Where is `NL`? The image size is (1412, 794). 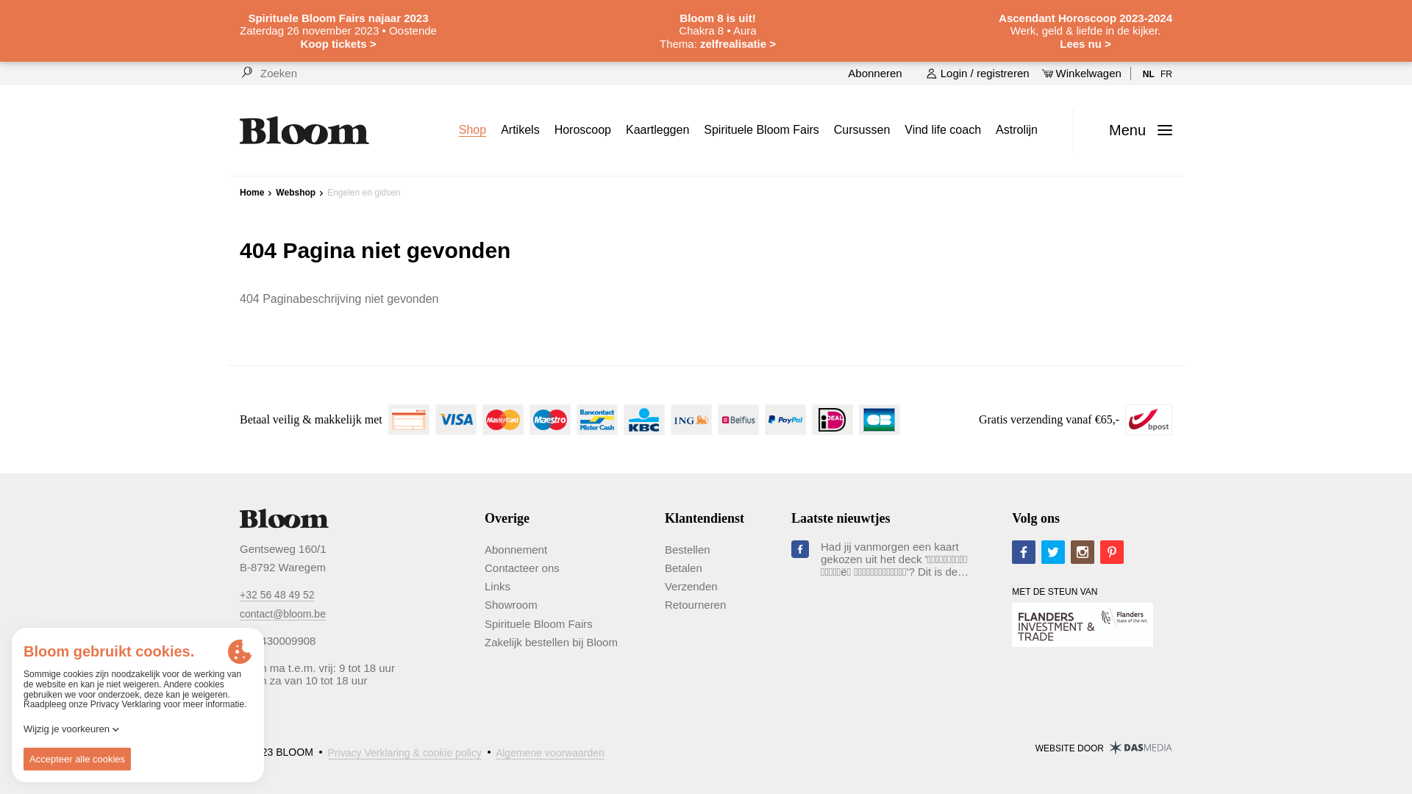
NL is located at coordinates (1149, 74).